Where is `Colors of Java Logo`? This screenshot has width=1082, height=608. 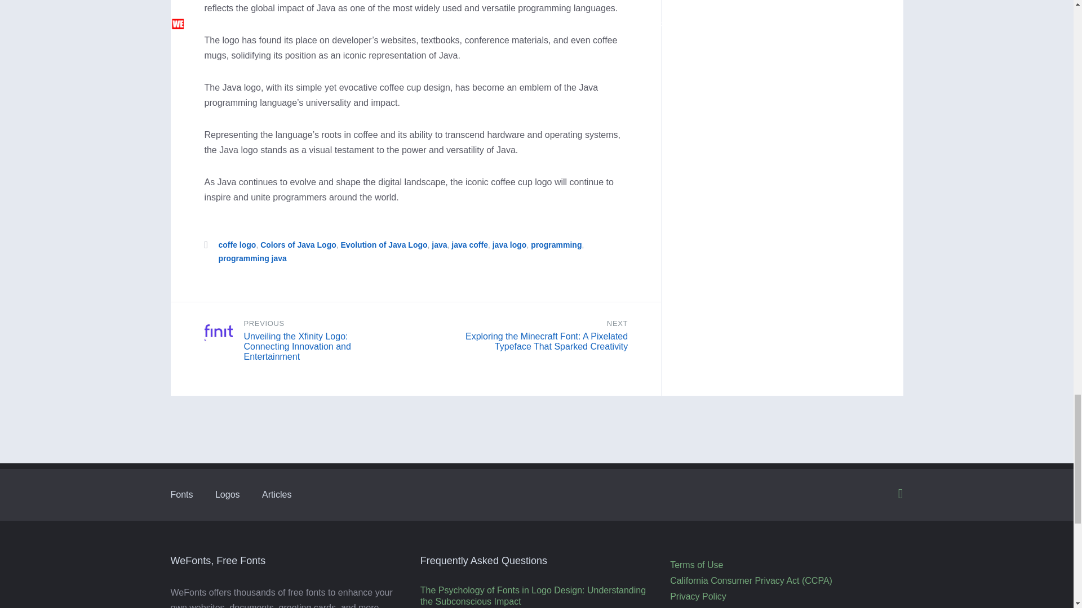 Colors of Java Logo is located at coordinates (299, 244).